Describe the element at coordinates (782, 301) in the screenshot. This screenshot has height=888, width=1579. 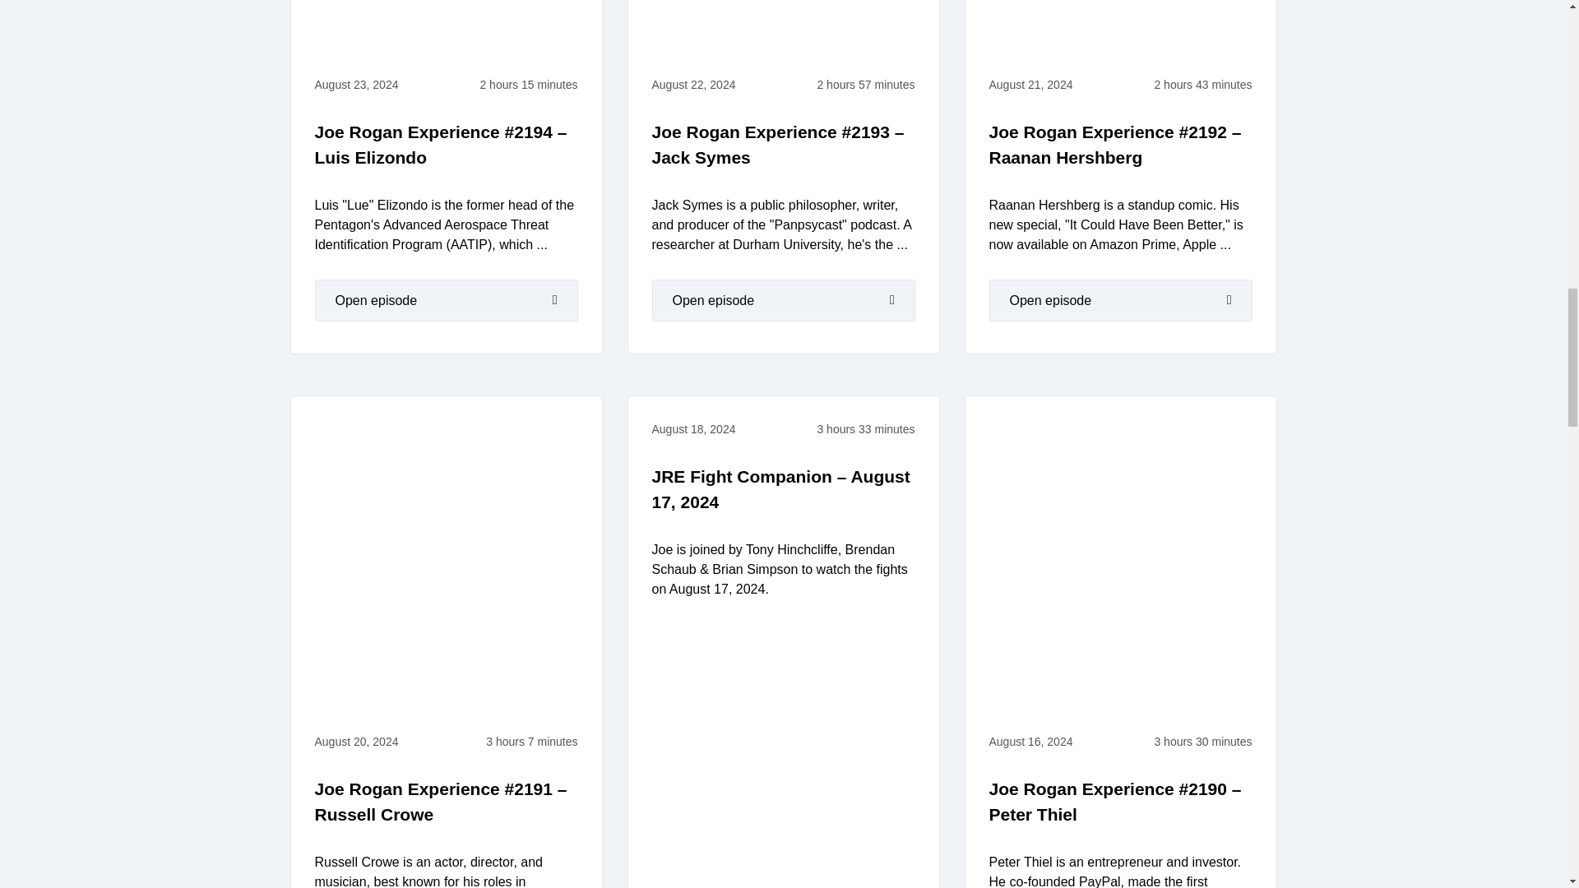
I see `Open episode` at that location.